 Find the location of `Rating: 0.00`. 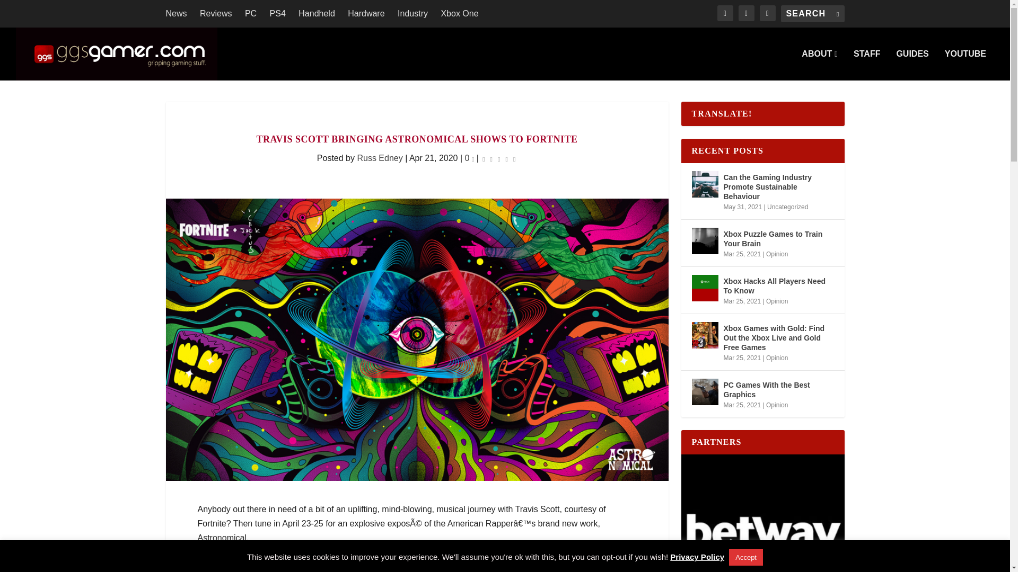

Rating: 0.00 is located at coordinates (498, 159).